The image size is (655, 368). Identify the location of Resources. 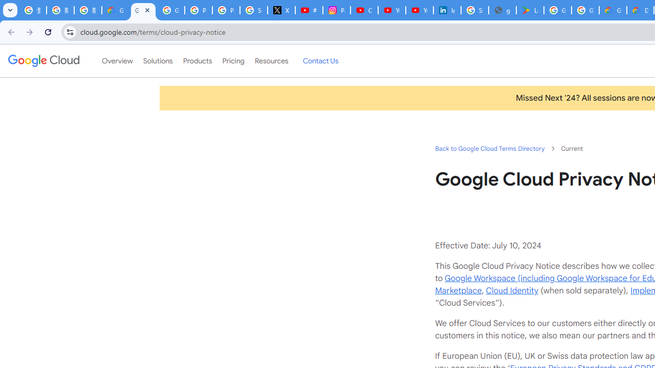
(271, 61).